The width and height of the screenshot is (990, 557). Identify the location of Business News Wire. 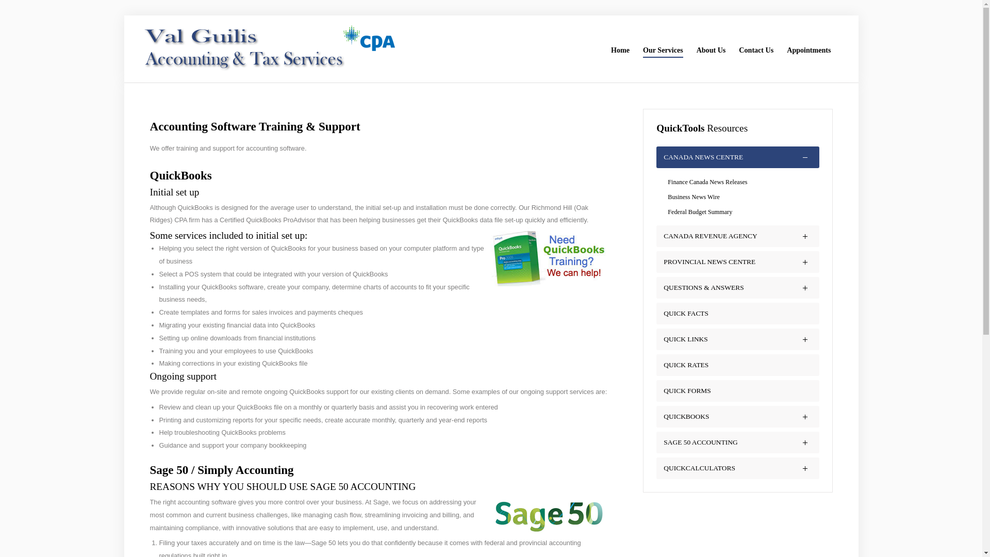
(737, 197).